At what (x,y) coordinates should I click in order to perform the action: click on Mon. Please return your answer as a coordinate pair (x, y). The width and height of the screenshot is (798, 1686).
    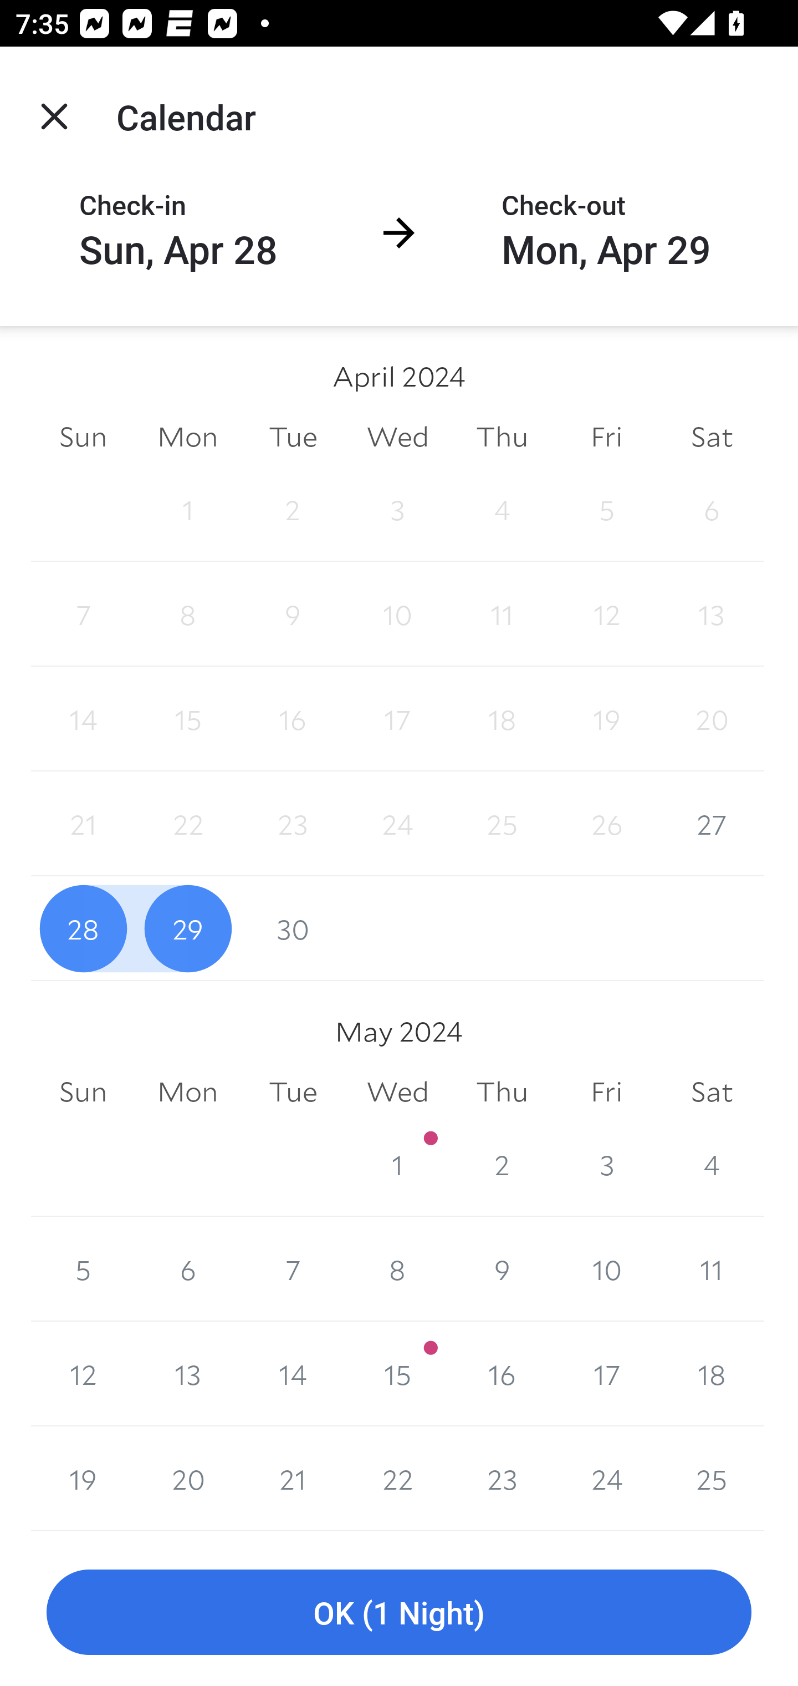
    Looking at the image, I should click on (187, 1093).